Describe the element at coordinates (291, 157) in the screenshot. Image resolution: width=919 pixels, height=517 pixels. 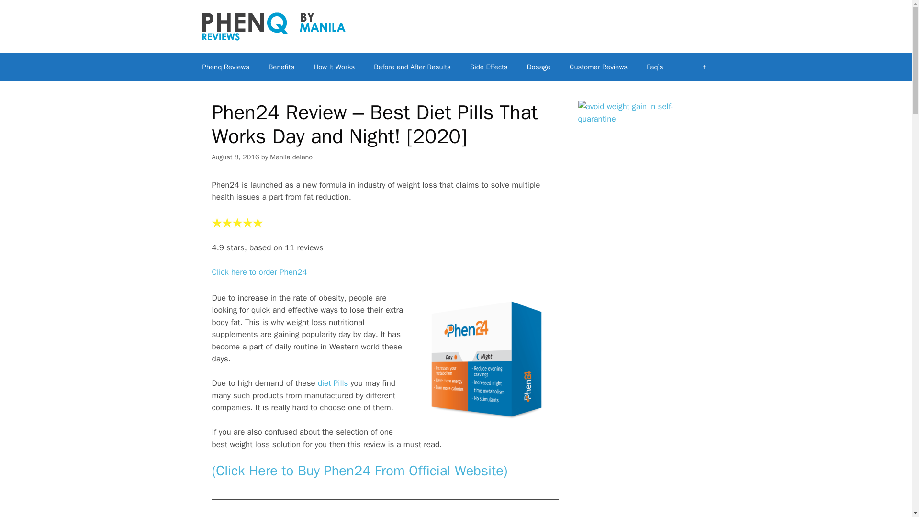
I see `View all posts by Manila delano` at that location.